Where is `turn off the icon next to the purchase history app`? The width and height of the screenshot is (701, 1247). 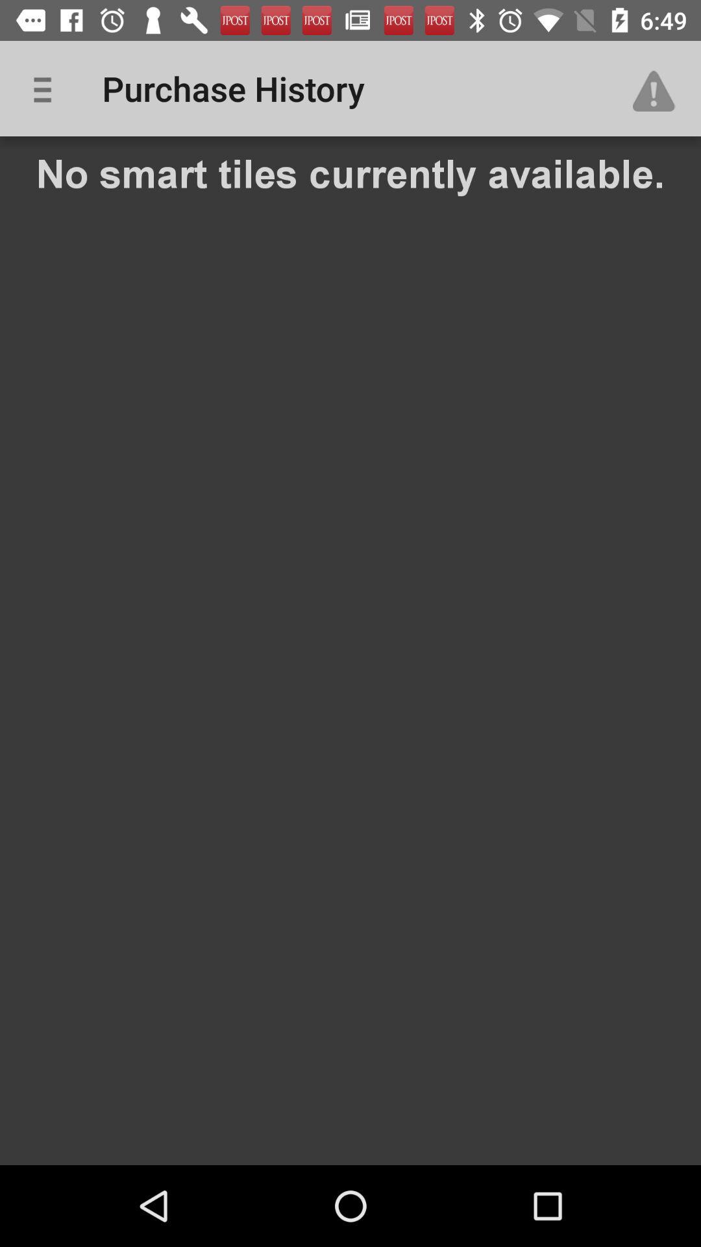
turn off the icon next to the purchase history app is located at coordinates (47, 88).